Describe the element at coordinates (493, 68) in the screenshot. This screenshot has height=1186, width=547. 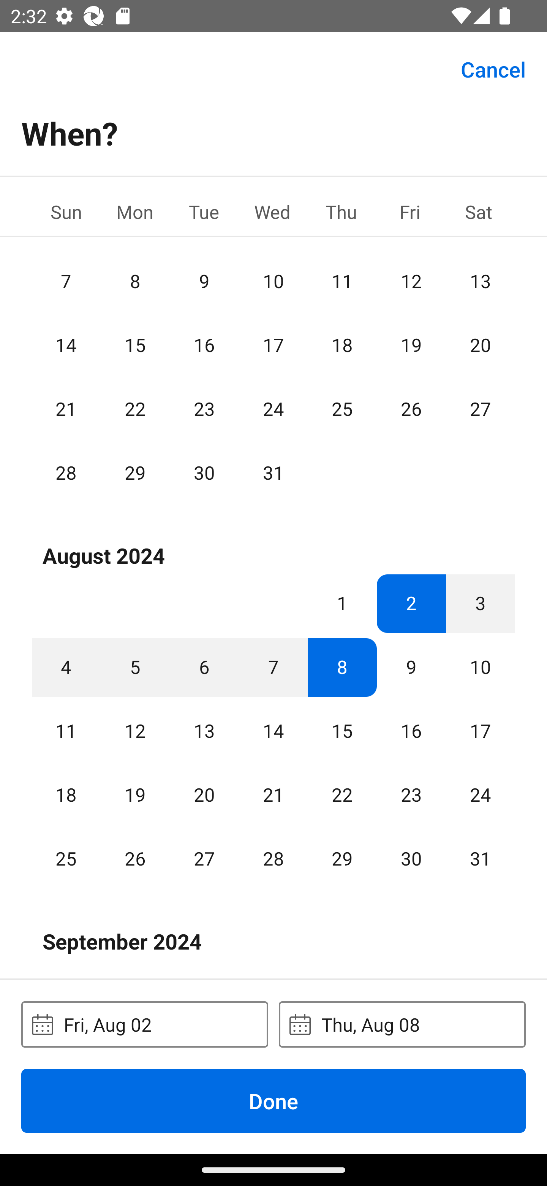
I see `Cancel` at that location.